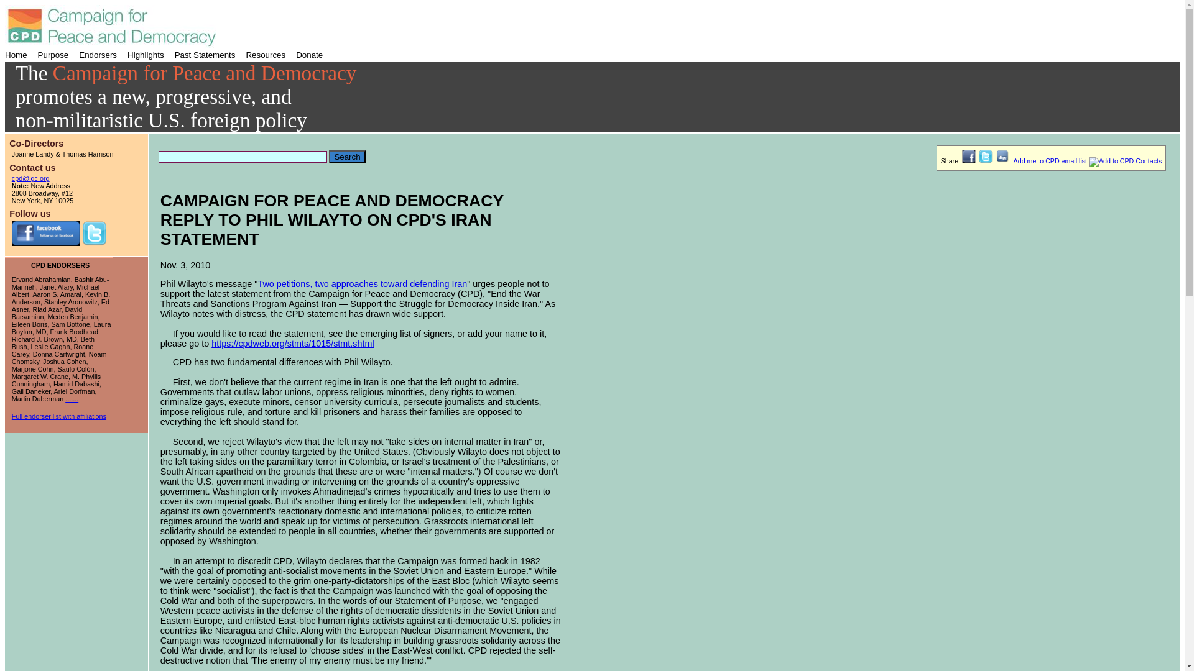 The image size is (1194, 671). Describe the element at coordinates (347, 157) in the screenshot. I see `Search` at that location.